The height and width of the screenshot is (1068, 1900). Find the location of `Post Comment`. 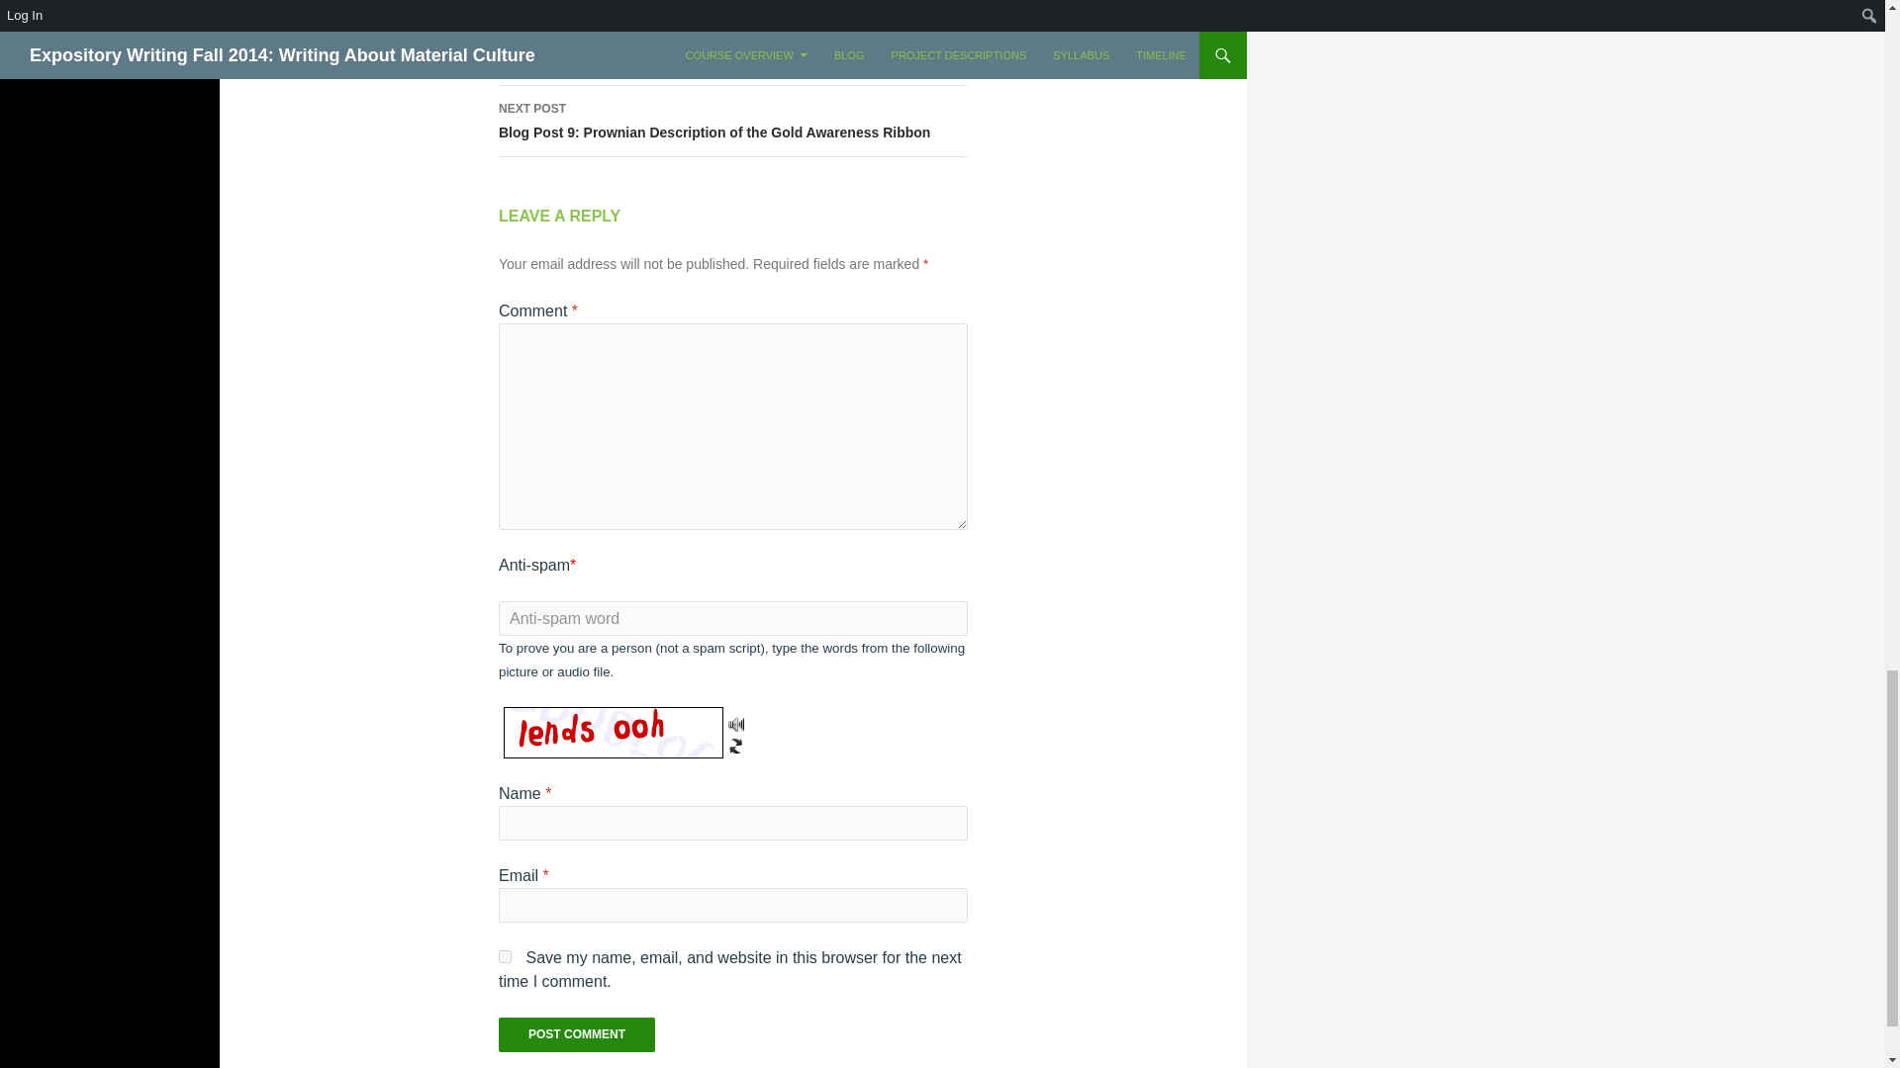

Post Comment is located at coordinates (576, 1034).